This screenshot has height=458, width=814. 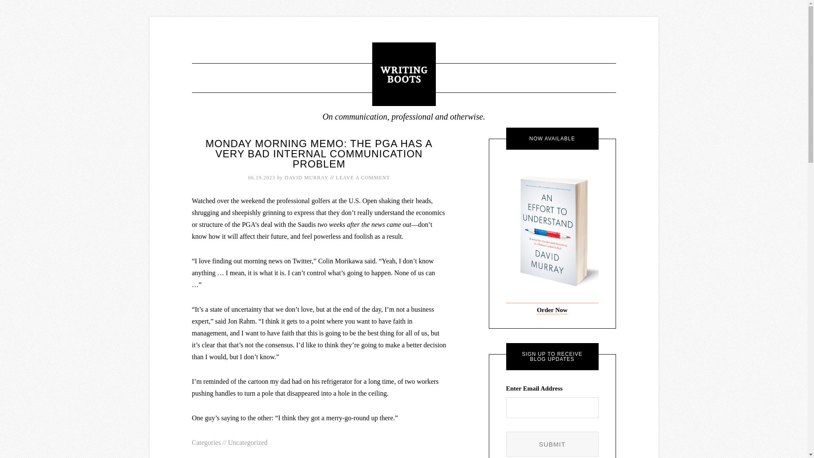 What do you see at coordinates (306, 177) in the screenshot?
I see `DAVID MURRAY` at bounding box center [306, 177].